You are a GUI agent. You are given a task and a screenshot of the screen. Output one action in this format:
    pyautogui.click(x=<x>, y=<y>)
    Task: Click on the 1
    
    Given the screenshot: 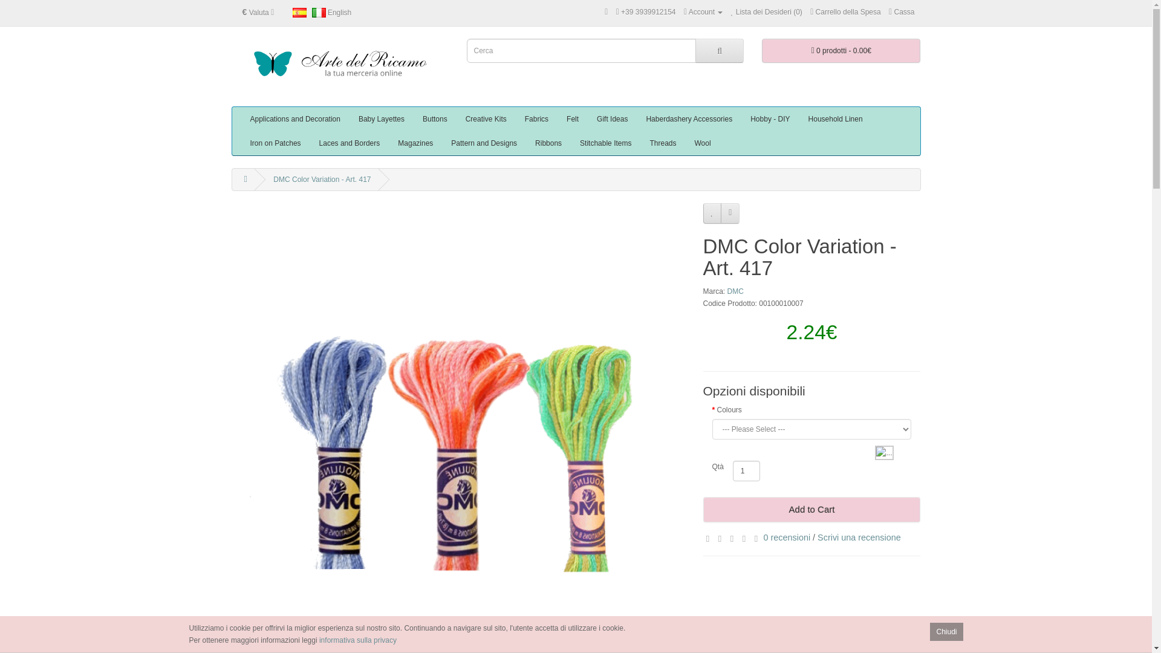 What is the action you would take?
    pyautogui.click(x=746, y=470)
    